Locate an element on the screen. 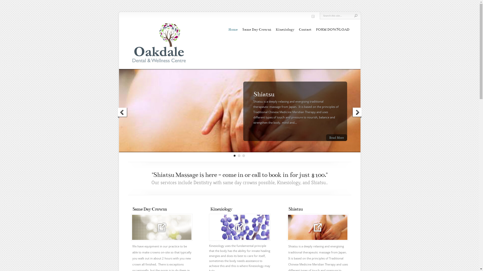 Image resolution: width=483 pixels, height=271 pixels. Contact is located at coordinates (305, 30).